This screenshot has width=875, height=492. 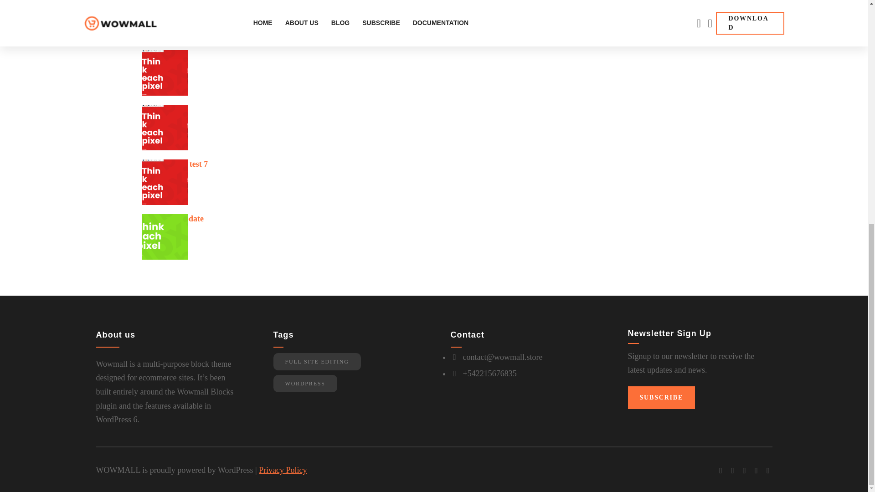 What do you see at coordinates (317, 362) in the screenshot?
I see `FULL SITE EDITING` at bounding box center [317, 362].